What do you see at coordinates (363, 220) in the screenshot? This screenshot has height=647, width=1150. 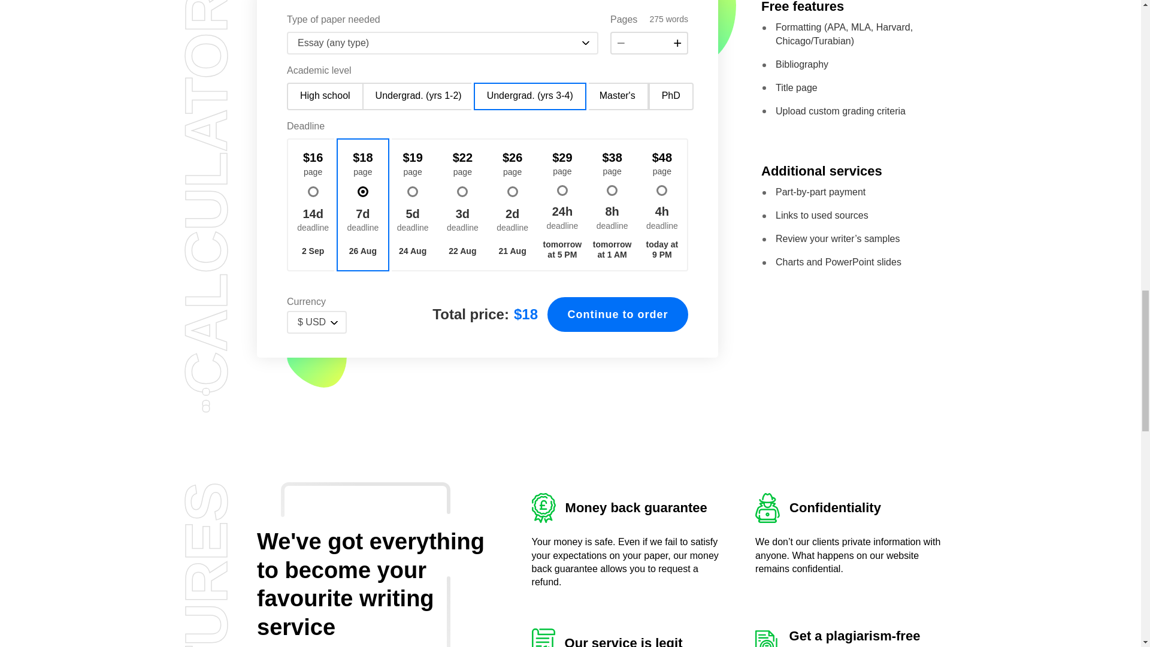 I see `7 days` at bounding box center [363, 220].